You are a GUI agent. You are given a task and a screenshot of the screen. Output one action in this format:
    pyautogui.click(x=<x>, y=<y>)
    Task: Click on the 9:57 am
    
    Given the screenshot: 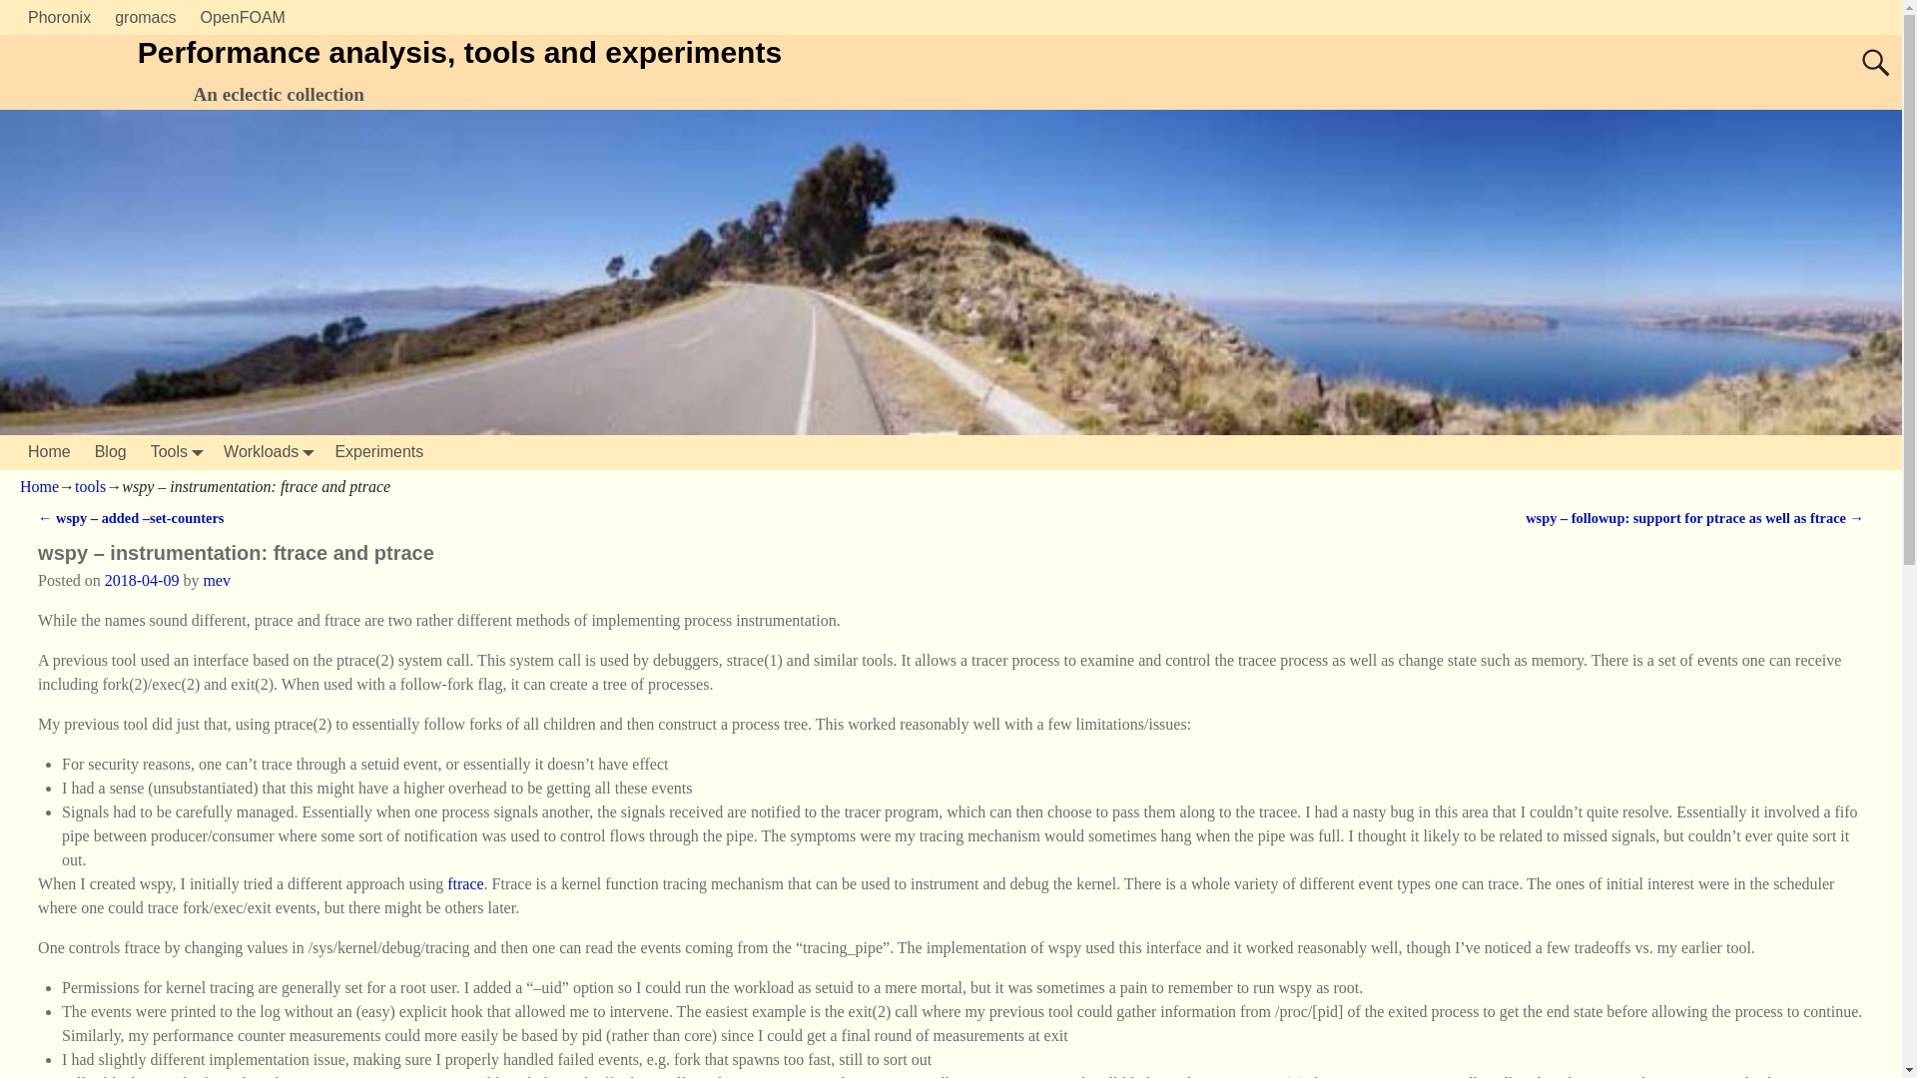 What is the action you would take?
    pyautogui.click(x=142, y=580)
    